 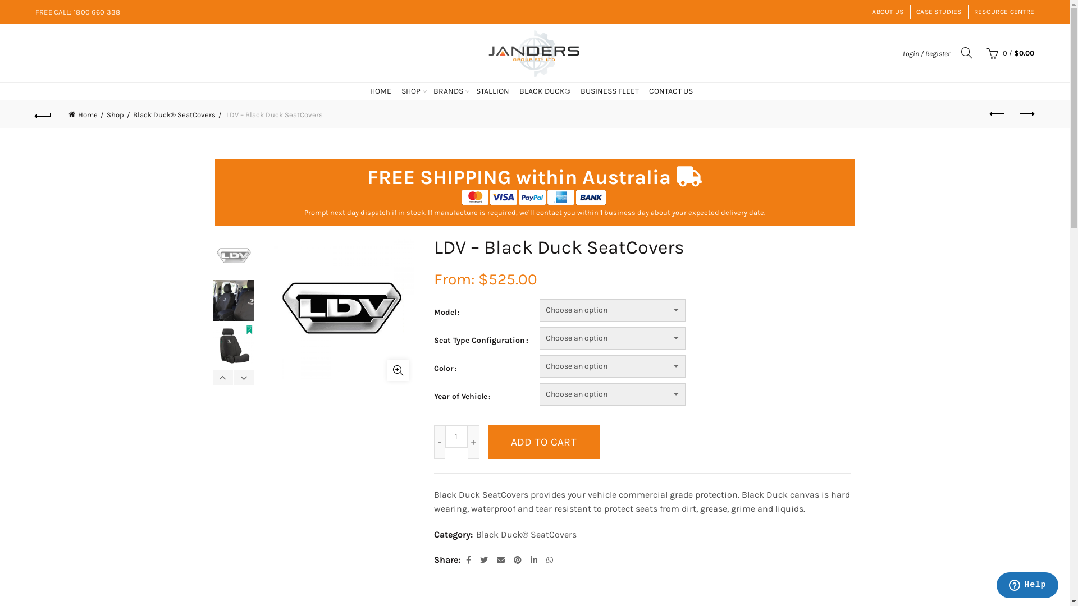 What do you see at coordinates (1026, 114) in the screenshot?
I see `Next product` at bounding box center [1026, 114].